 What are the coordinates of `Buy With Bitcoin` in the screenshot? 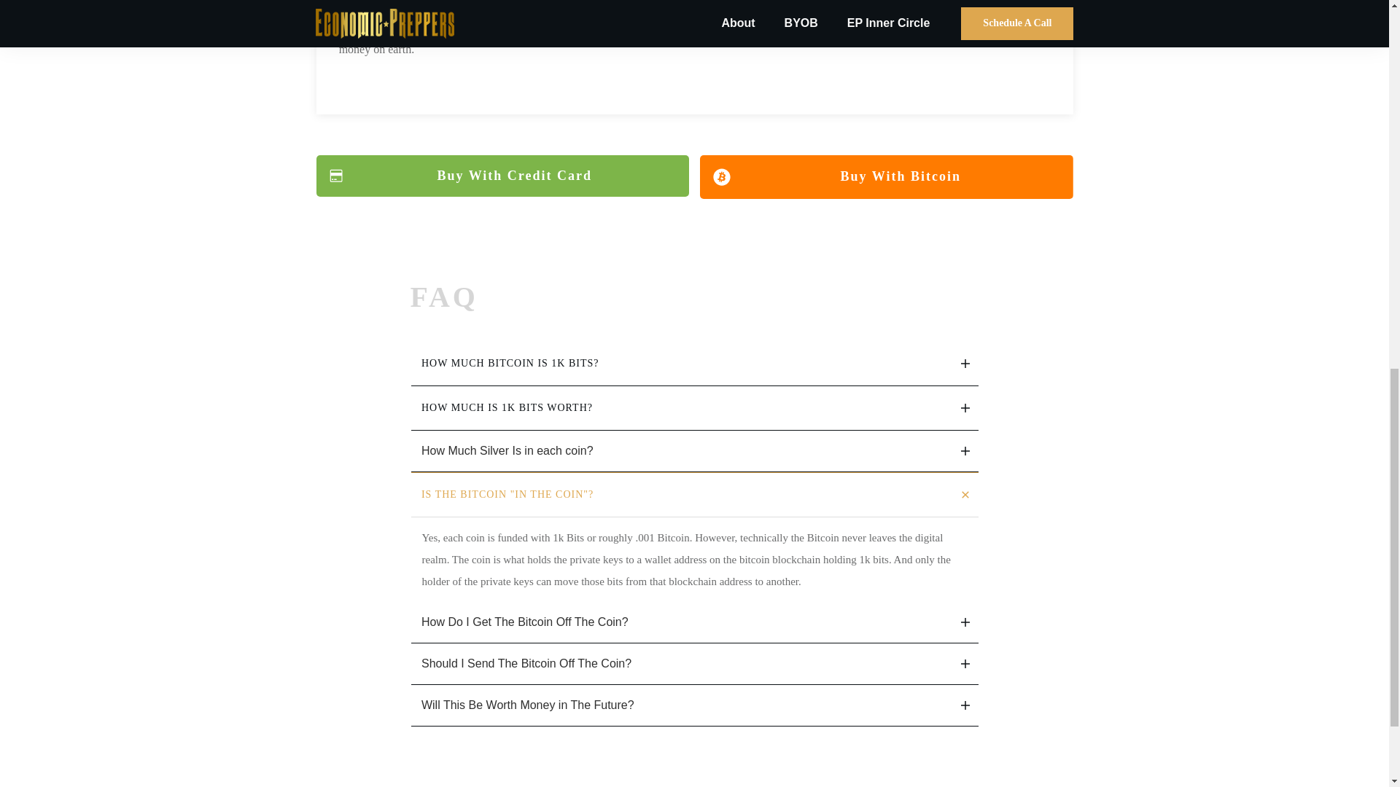 It's located at (887, 176).